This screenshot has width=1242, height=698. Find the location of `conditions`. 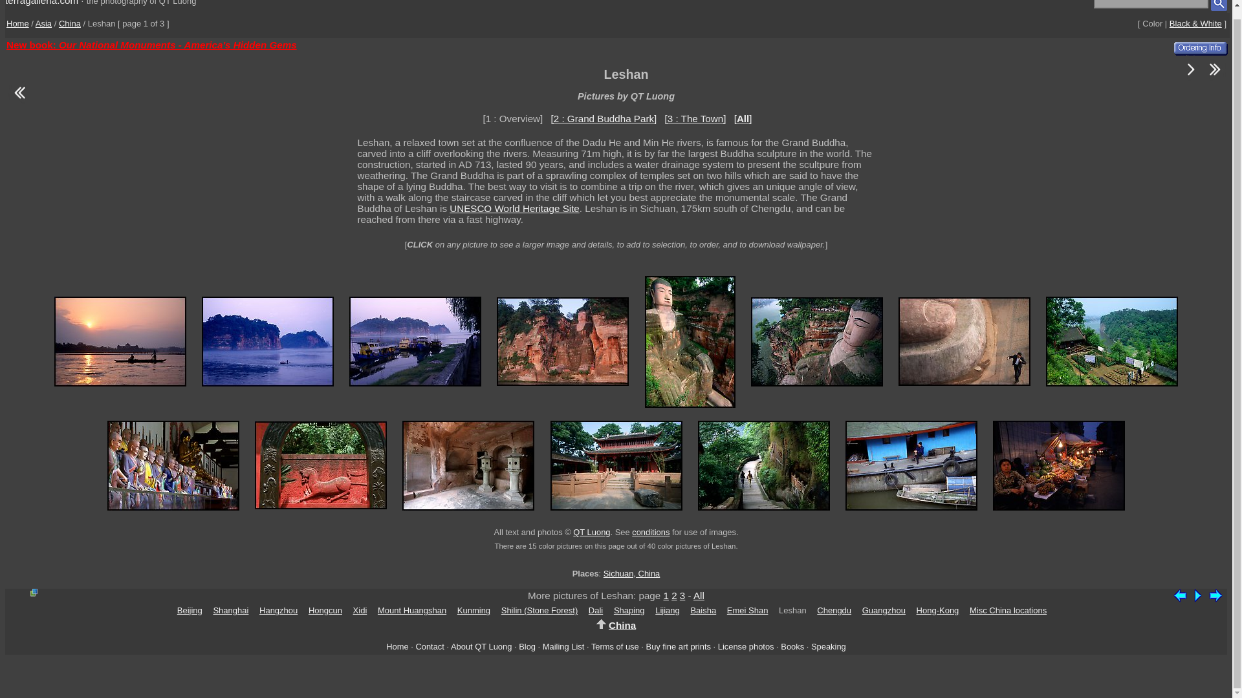

conditions is located at coordinates (651, 532).